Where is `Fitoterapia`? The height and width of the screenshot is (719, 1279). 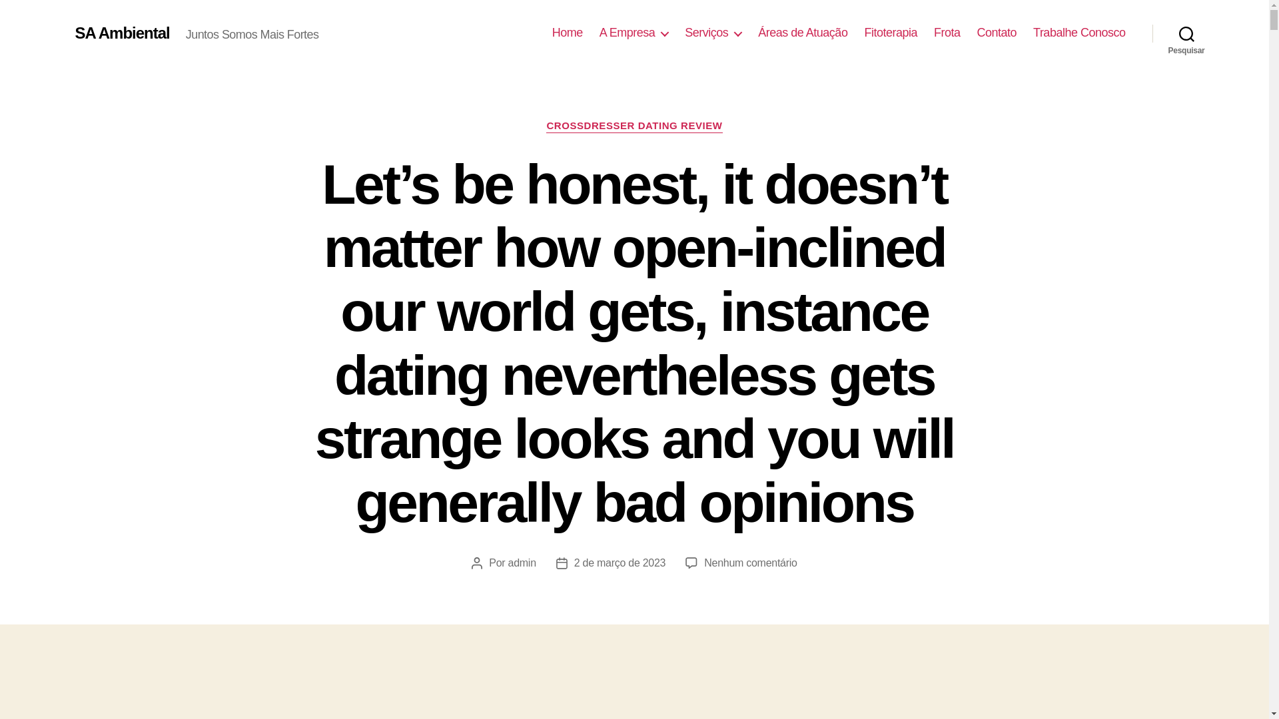
Fitoterapia is located at coordinates (890, 33).